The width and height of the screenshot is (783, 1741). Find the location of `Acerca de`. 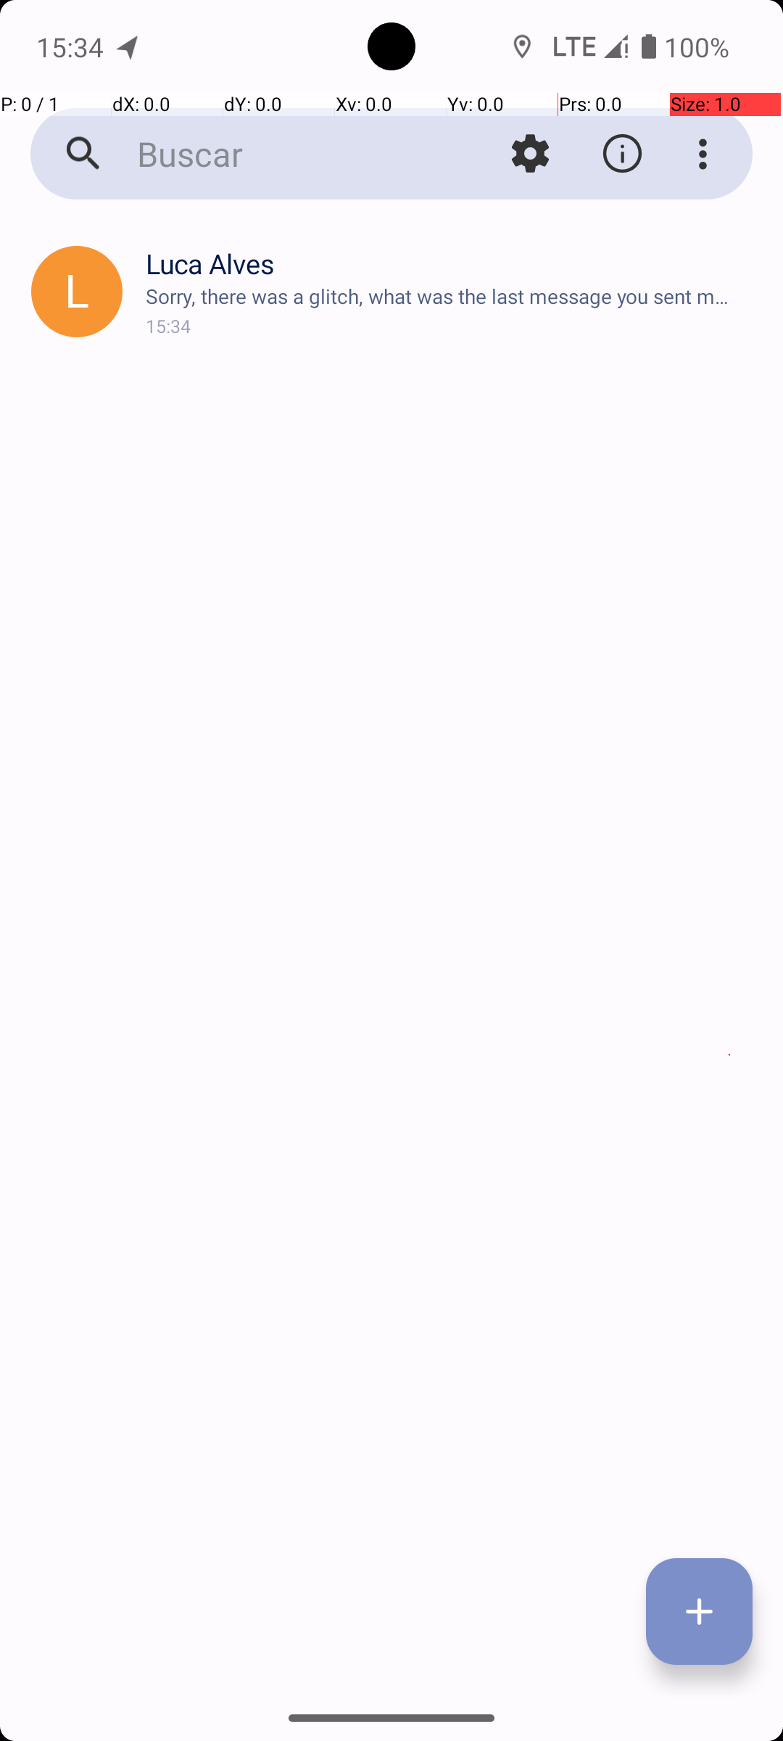

Acerca de is located at coordinates (622, 154).